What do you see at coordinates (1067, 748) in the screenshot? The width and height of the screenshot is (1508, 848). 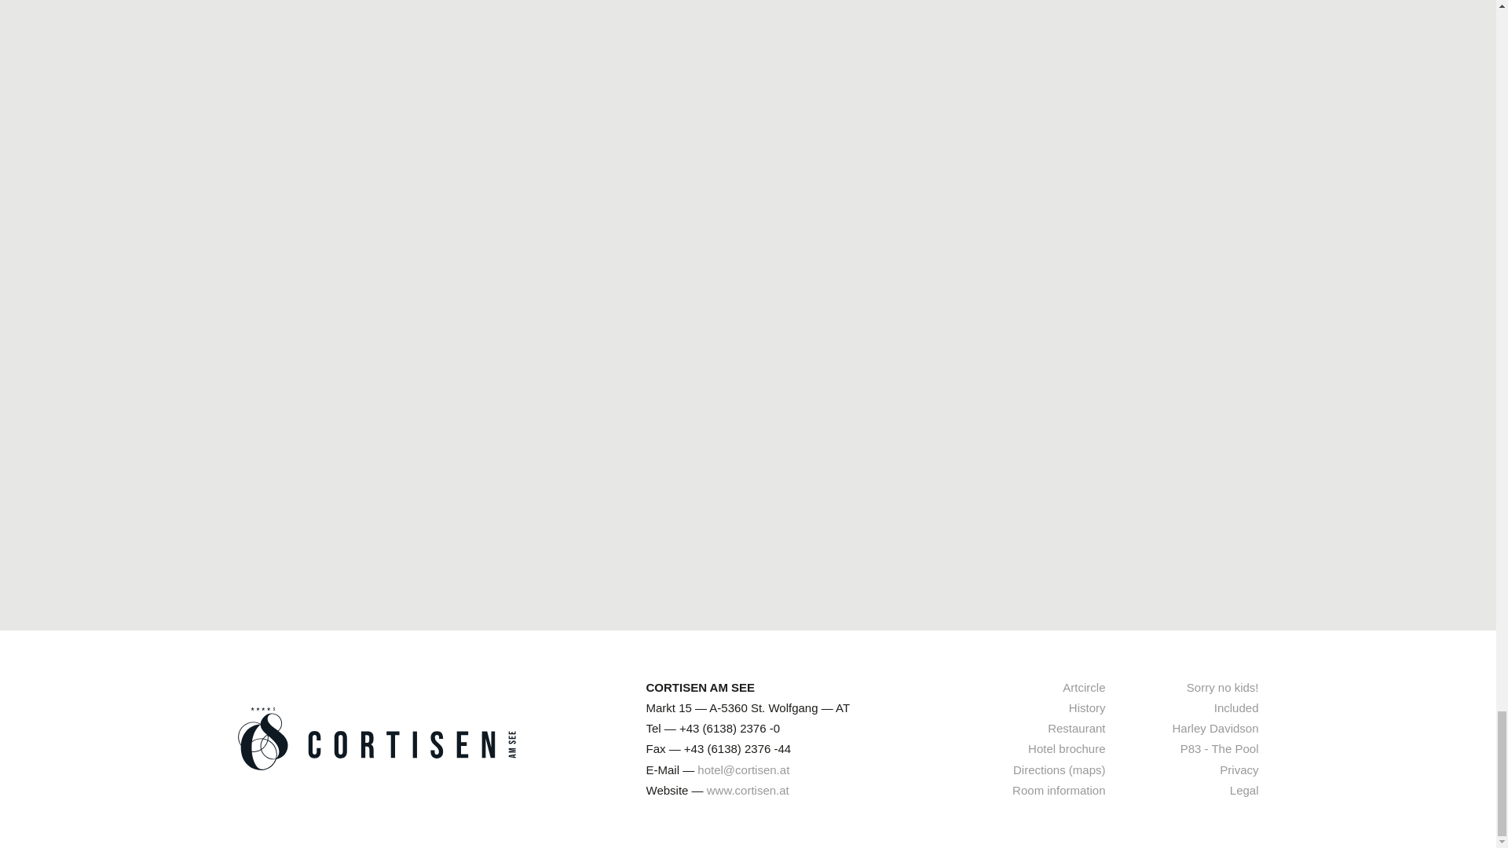 I see `Hotel brochure` at bounding box center [1067, 748].